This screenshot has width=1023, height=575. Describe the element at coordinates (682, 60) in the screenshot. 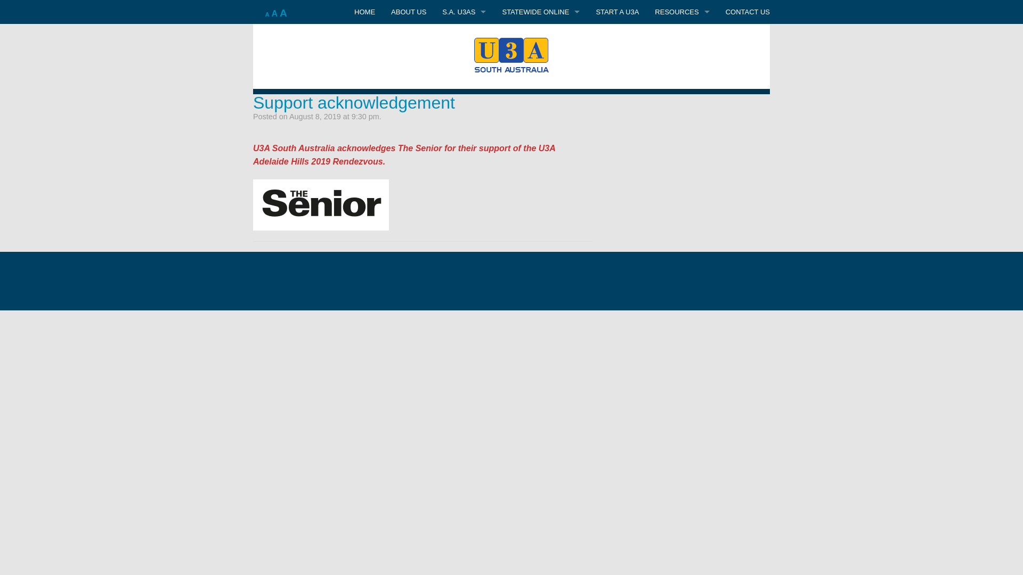

I see `GRANTS` at that location.